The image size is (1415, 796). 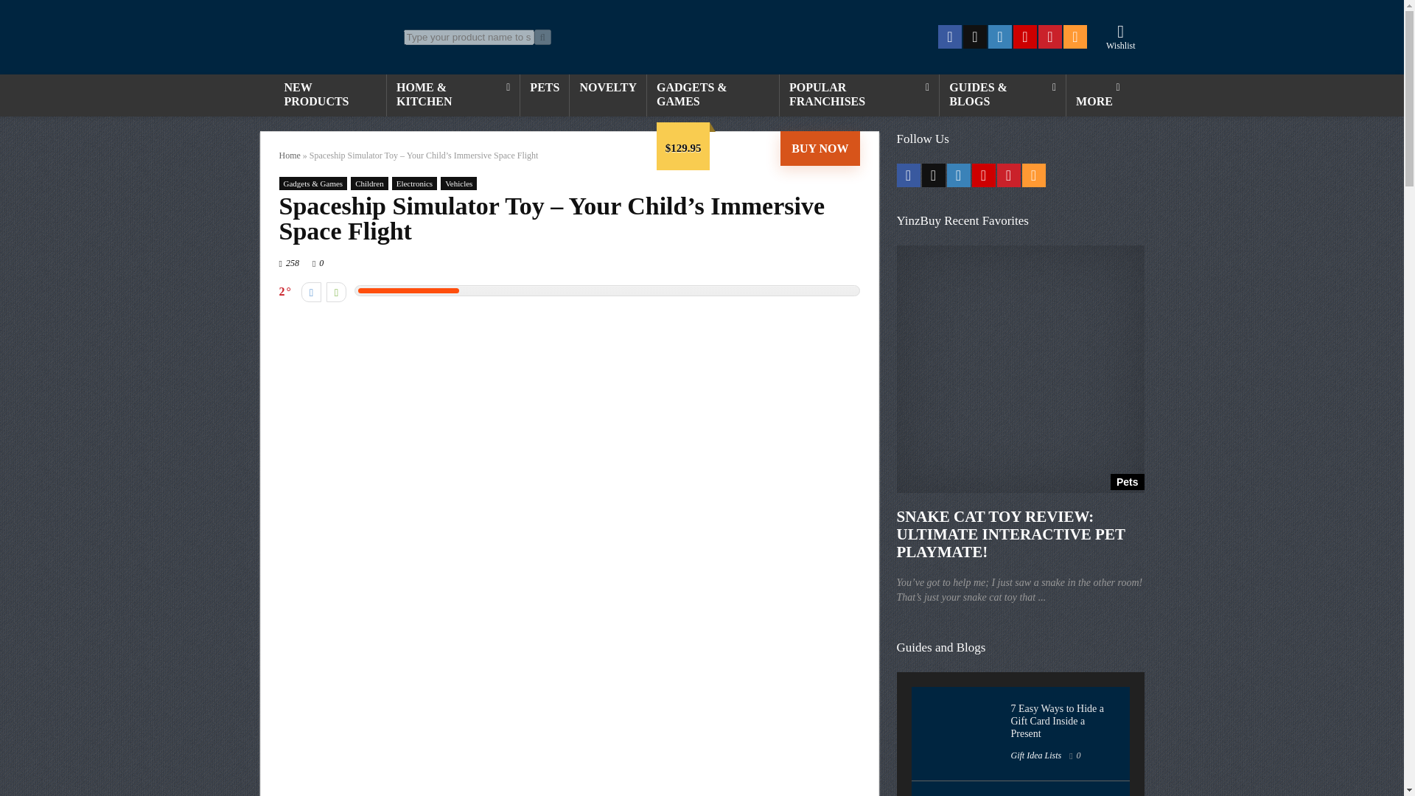 I want to click on View all posts in Children, so click(x=369, y=183).